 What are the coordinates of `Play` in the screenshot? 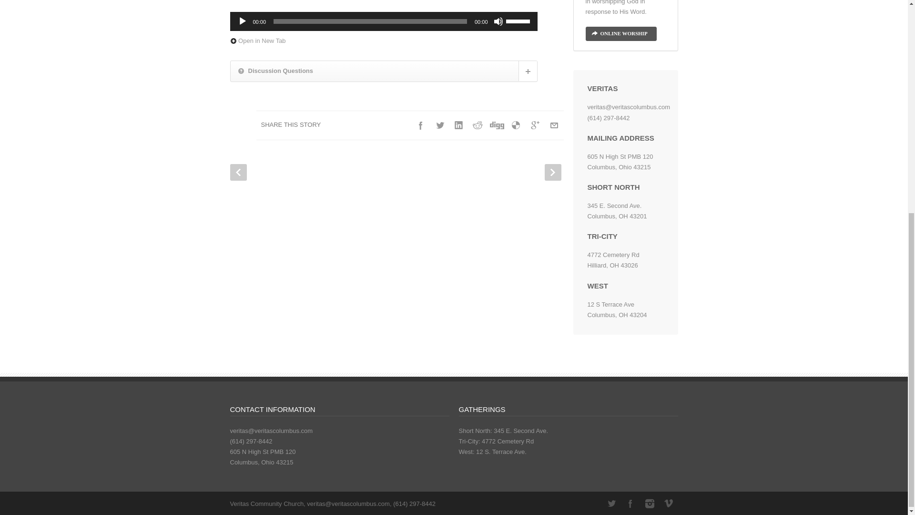 It's located at (242, 21).